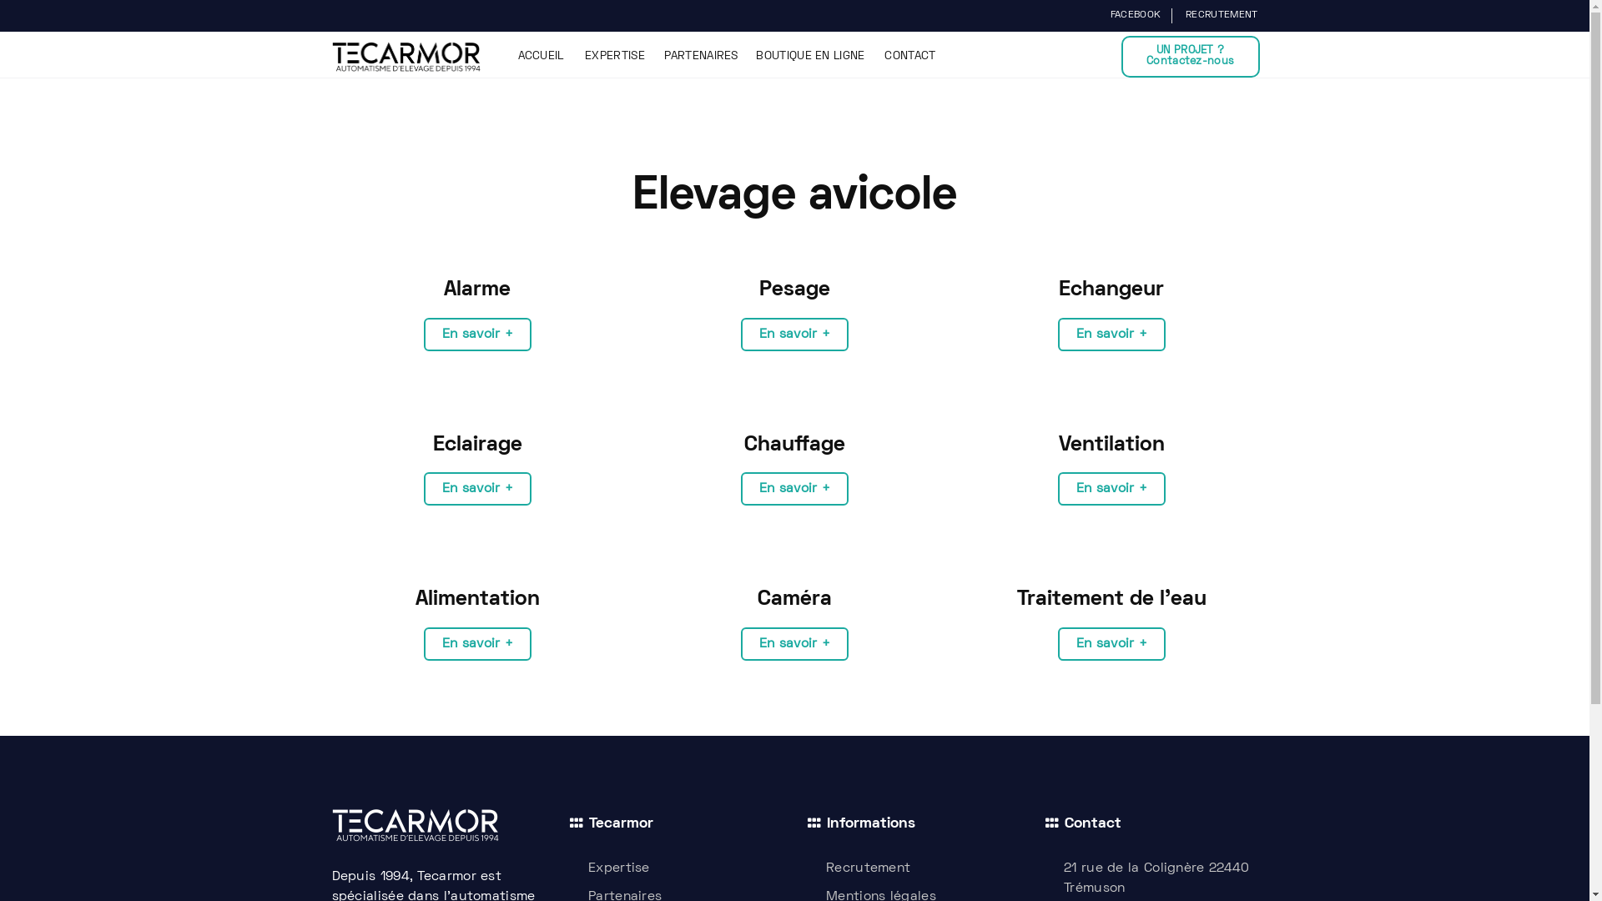 The width and height of the screenshot is (1602, 901). Describe the element at coordinates (909, 57) in the screenshot. I see `CONTACT` at that location.